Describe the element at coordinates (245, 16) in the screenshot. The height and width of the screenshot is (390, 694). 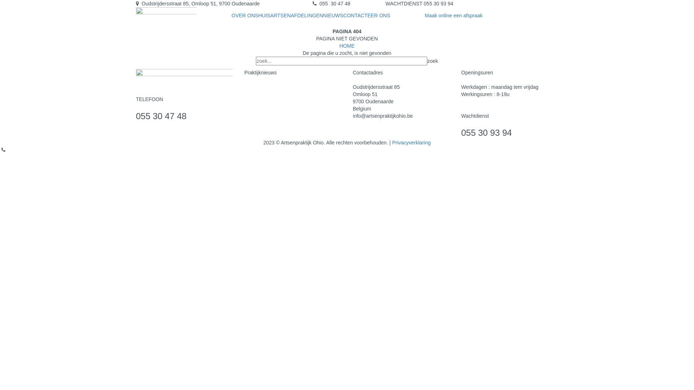
I see `OVER ONS` at that location.